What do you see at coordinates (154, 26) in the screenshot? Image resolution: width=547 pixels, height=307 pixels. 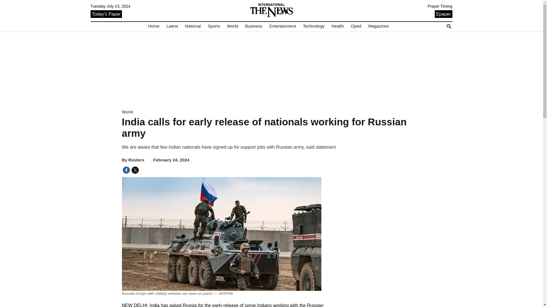 I see `Home` at bounding box center [154, 26].